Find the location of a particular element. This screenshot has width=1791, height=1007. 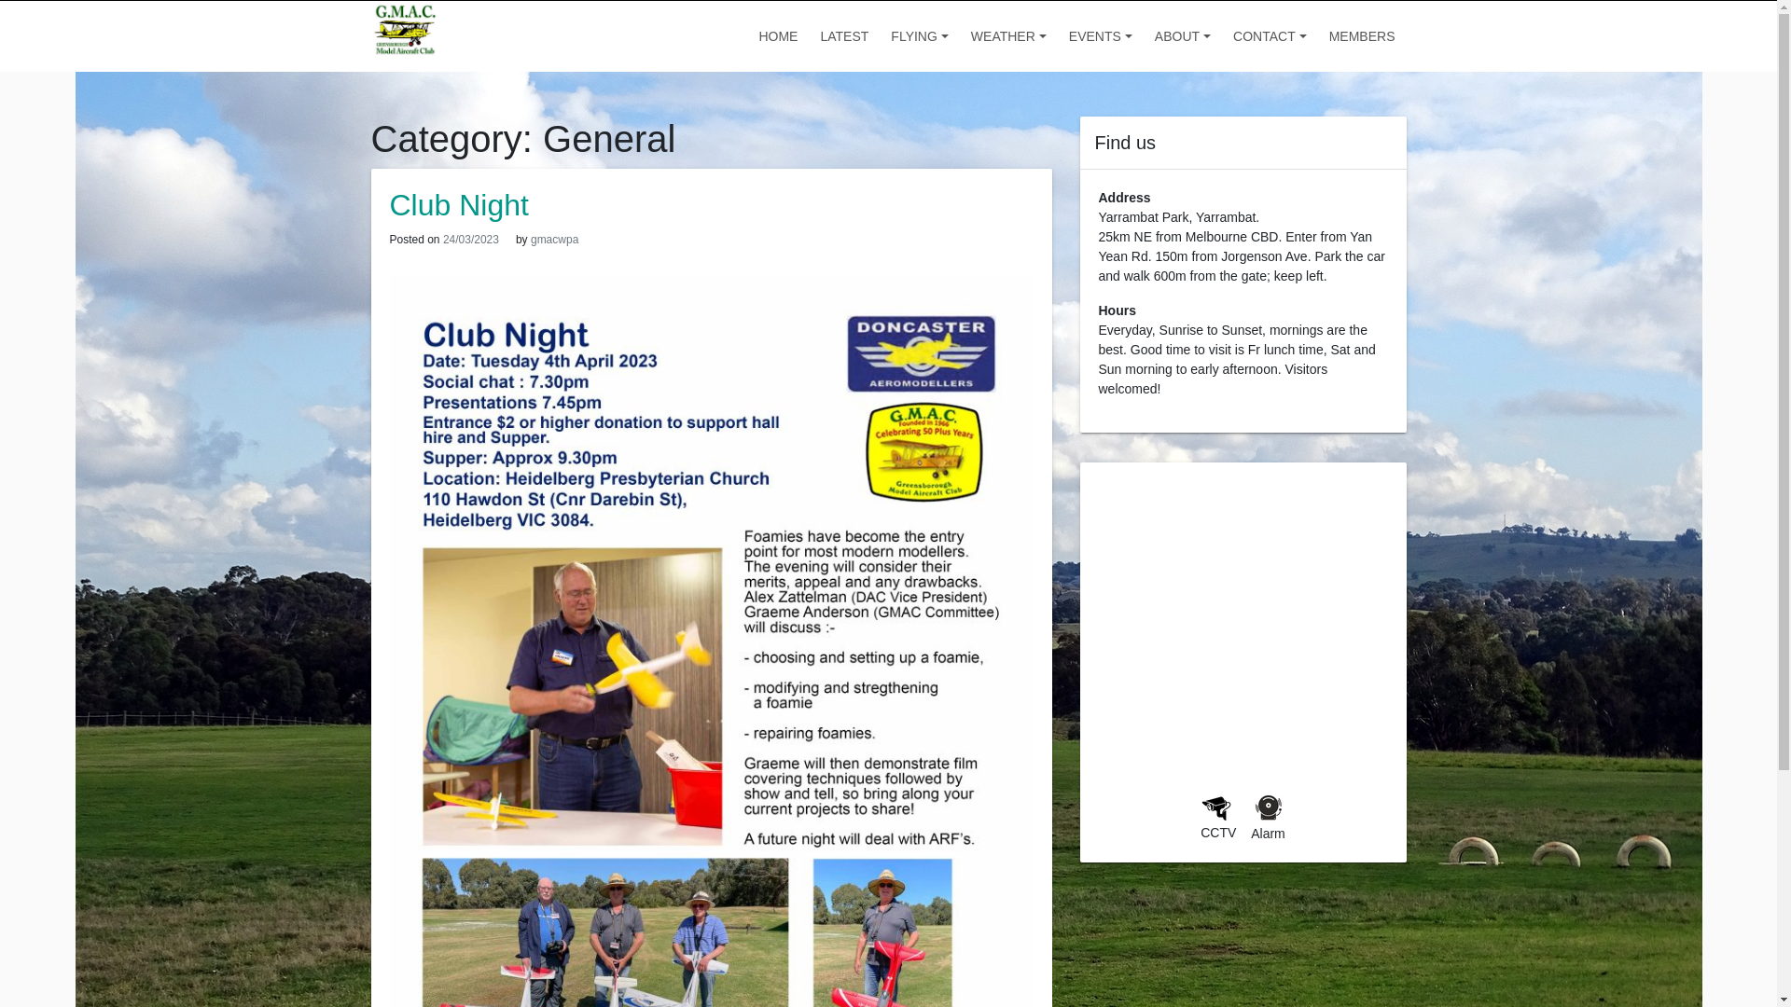

WEATHER is located at coordinates (1009, 36).